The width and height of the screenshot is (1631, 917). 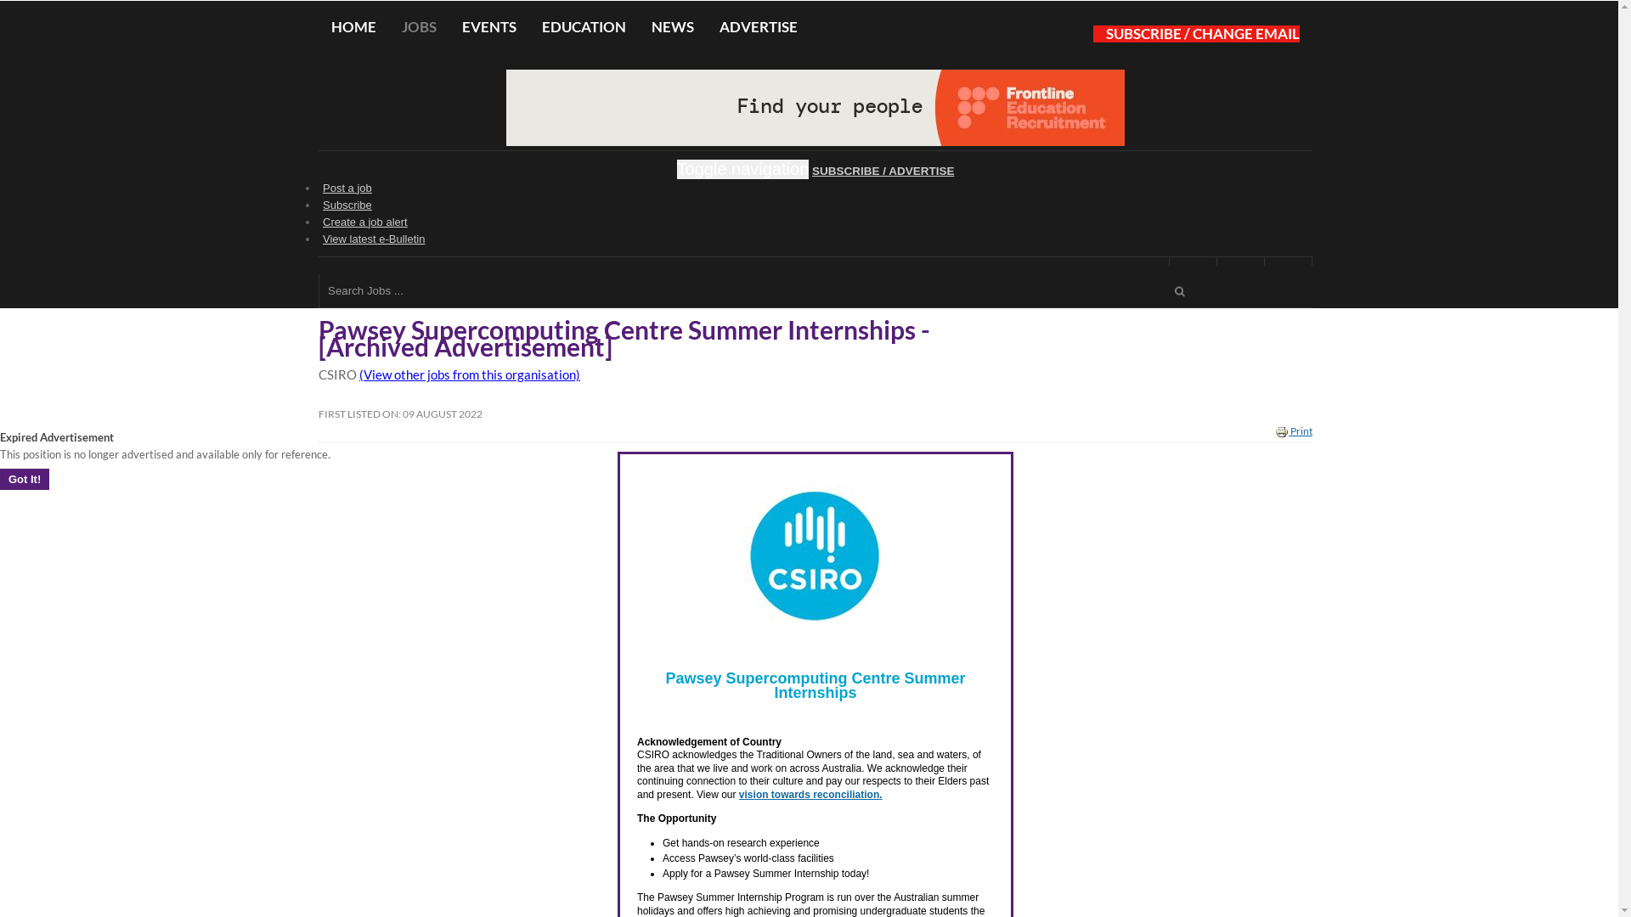 I want to click on EDUCATION, so click(x=584, y=375).